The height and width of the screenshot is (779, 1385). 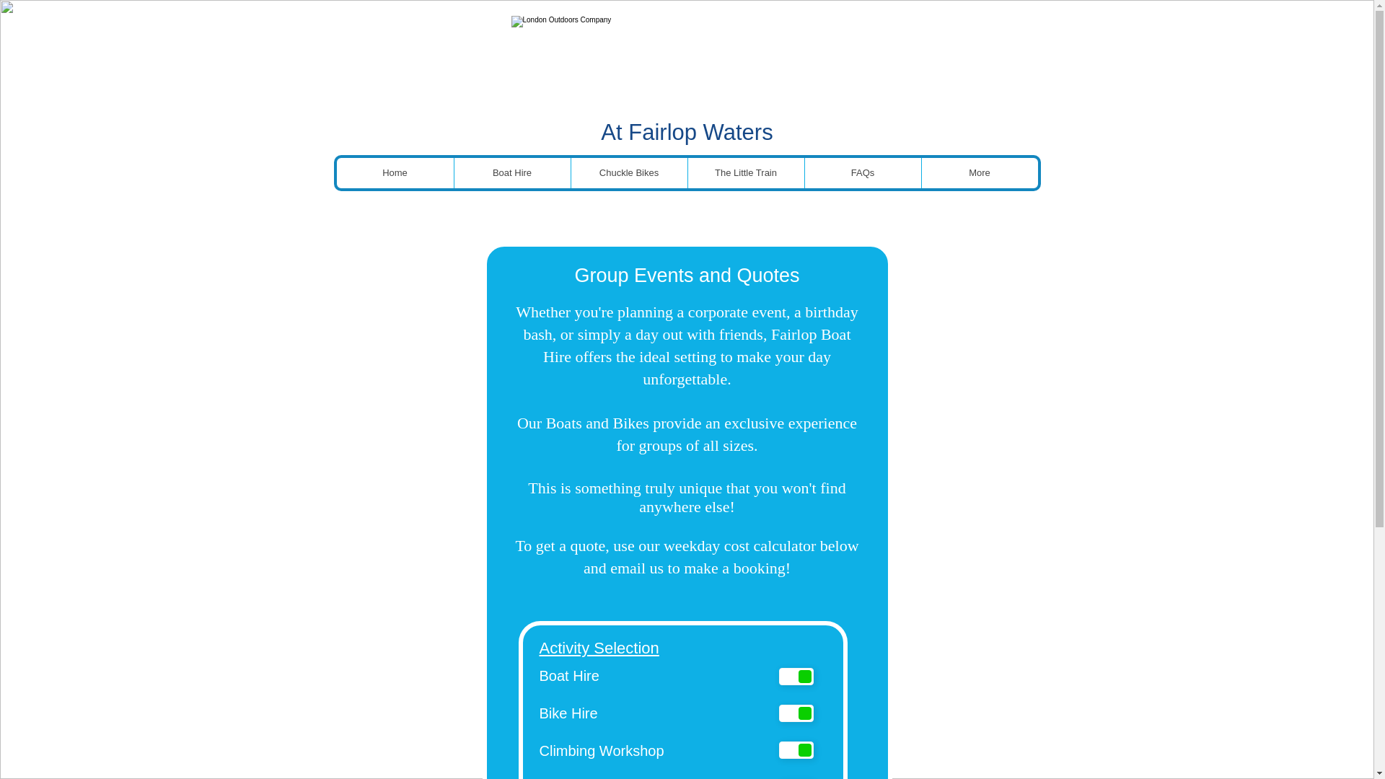 I want to click on Chuckle Bikes, so click(x=628, y=173).